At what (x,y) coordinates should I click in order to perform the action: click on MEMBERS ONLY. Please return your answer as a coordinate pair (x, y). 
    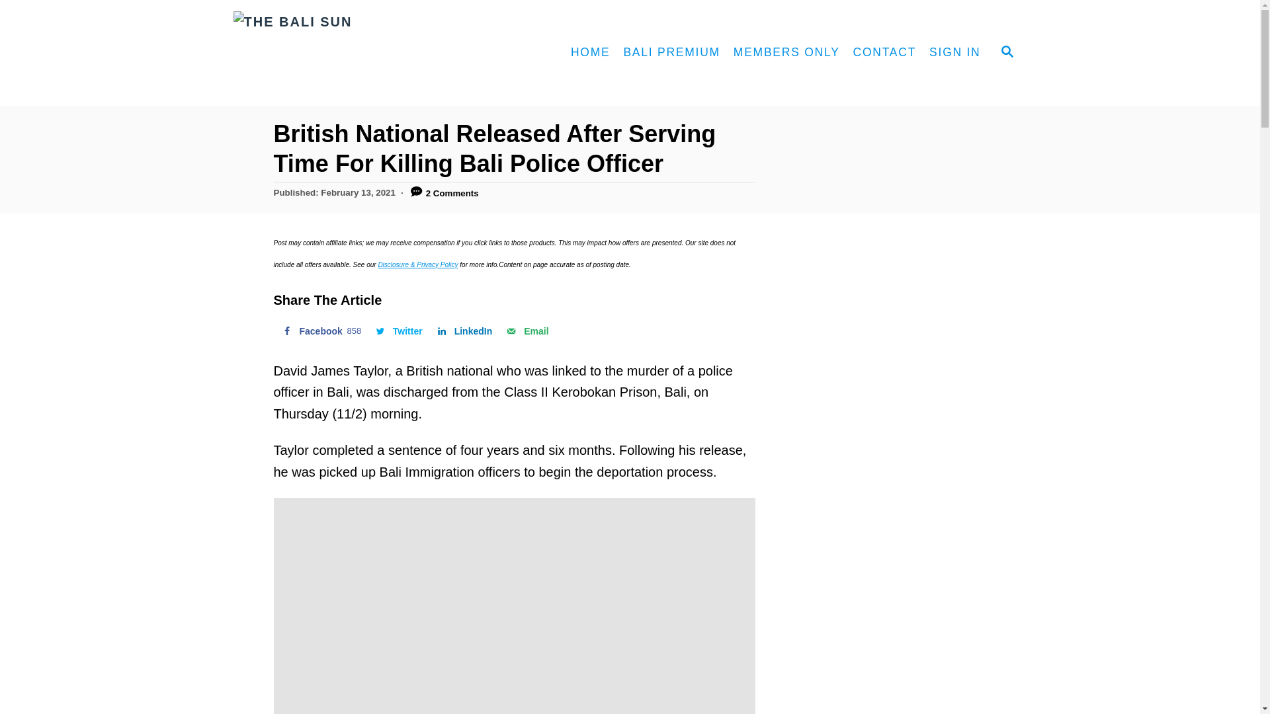
    Looking at the image, I should click on (1006, 53).